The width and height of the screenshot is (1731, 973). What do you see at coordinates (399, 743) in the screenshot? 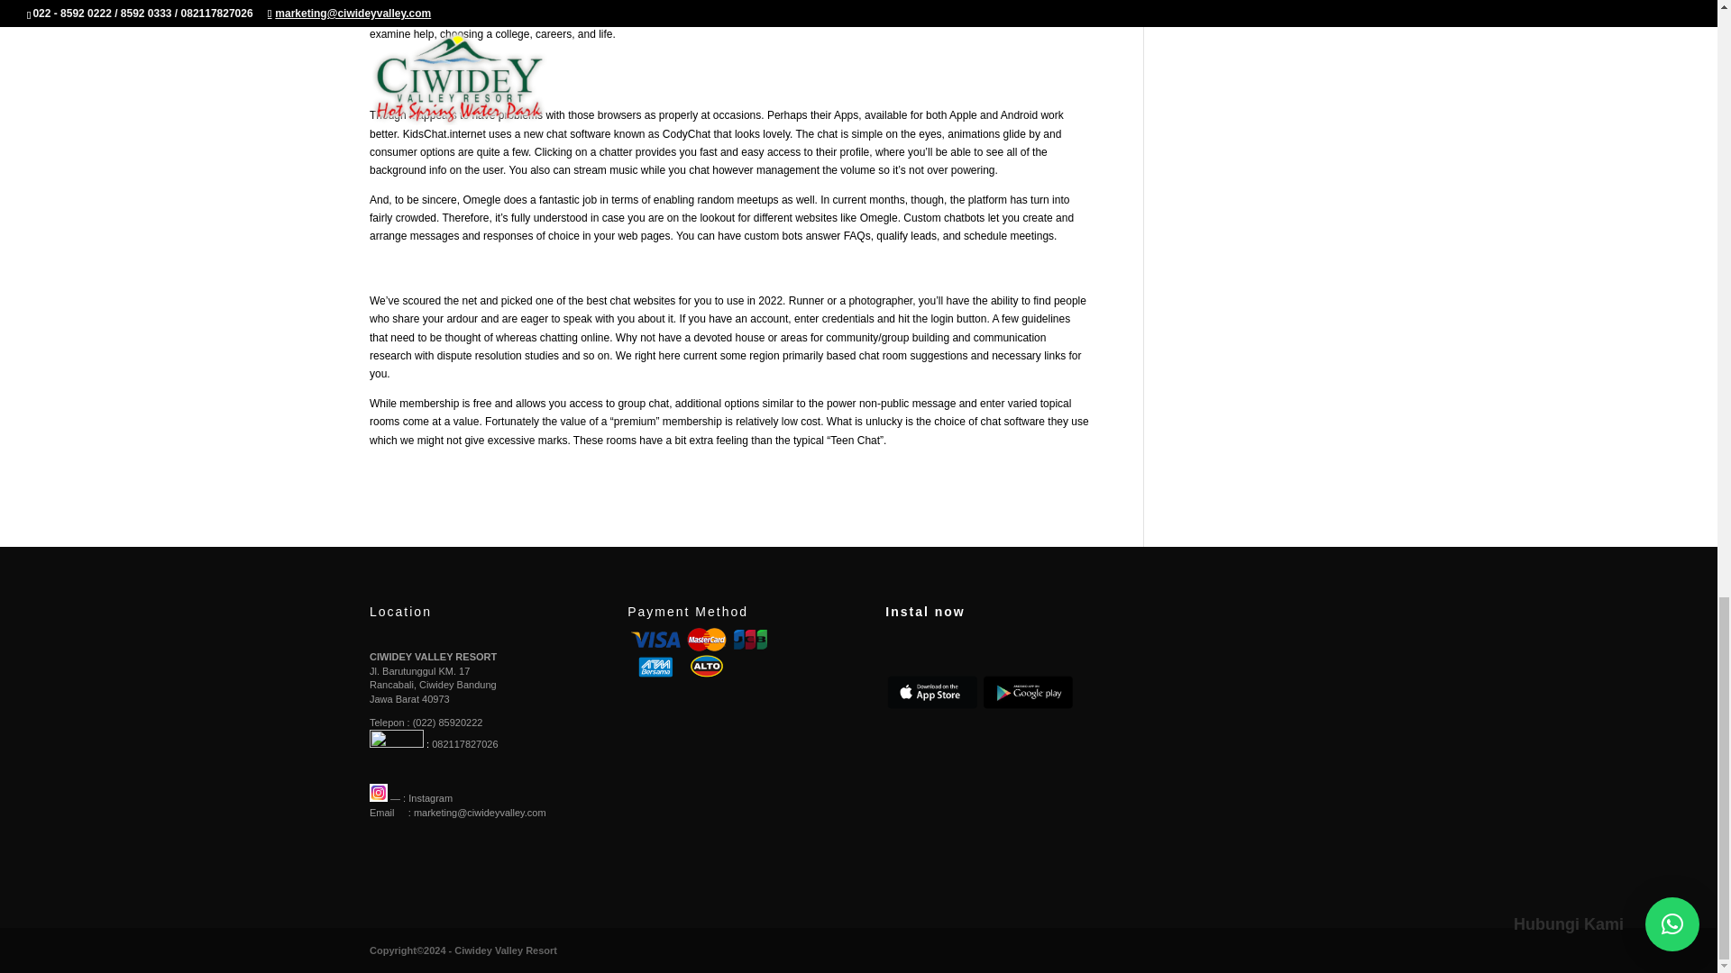
I see `:` at bounding box center [399, 743].